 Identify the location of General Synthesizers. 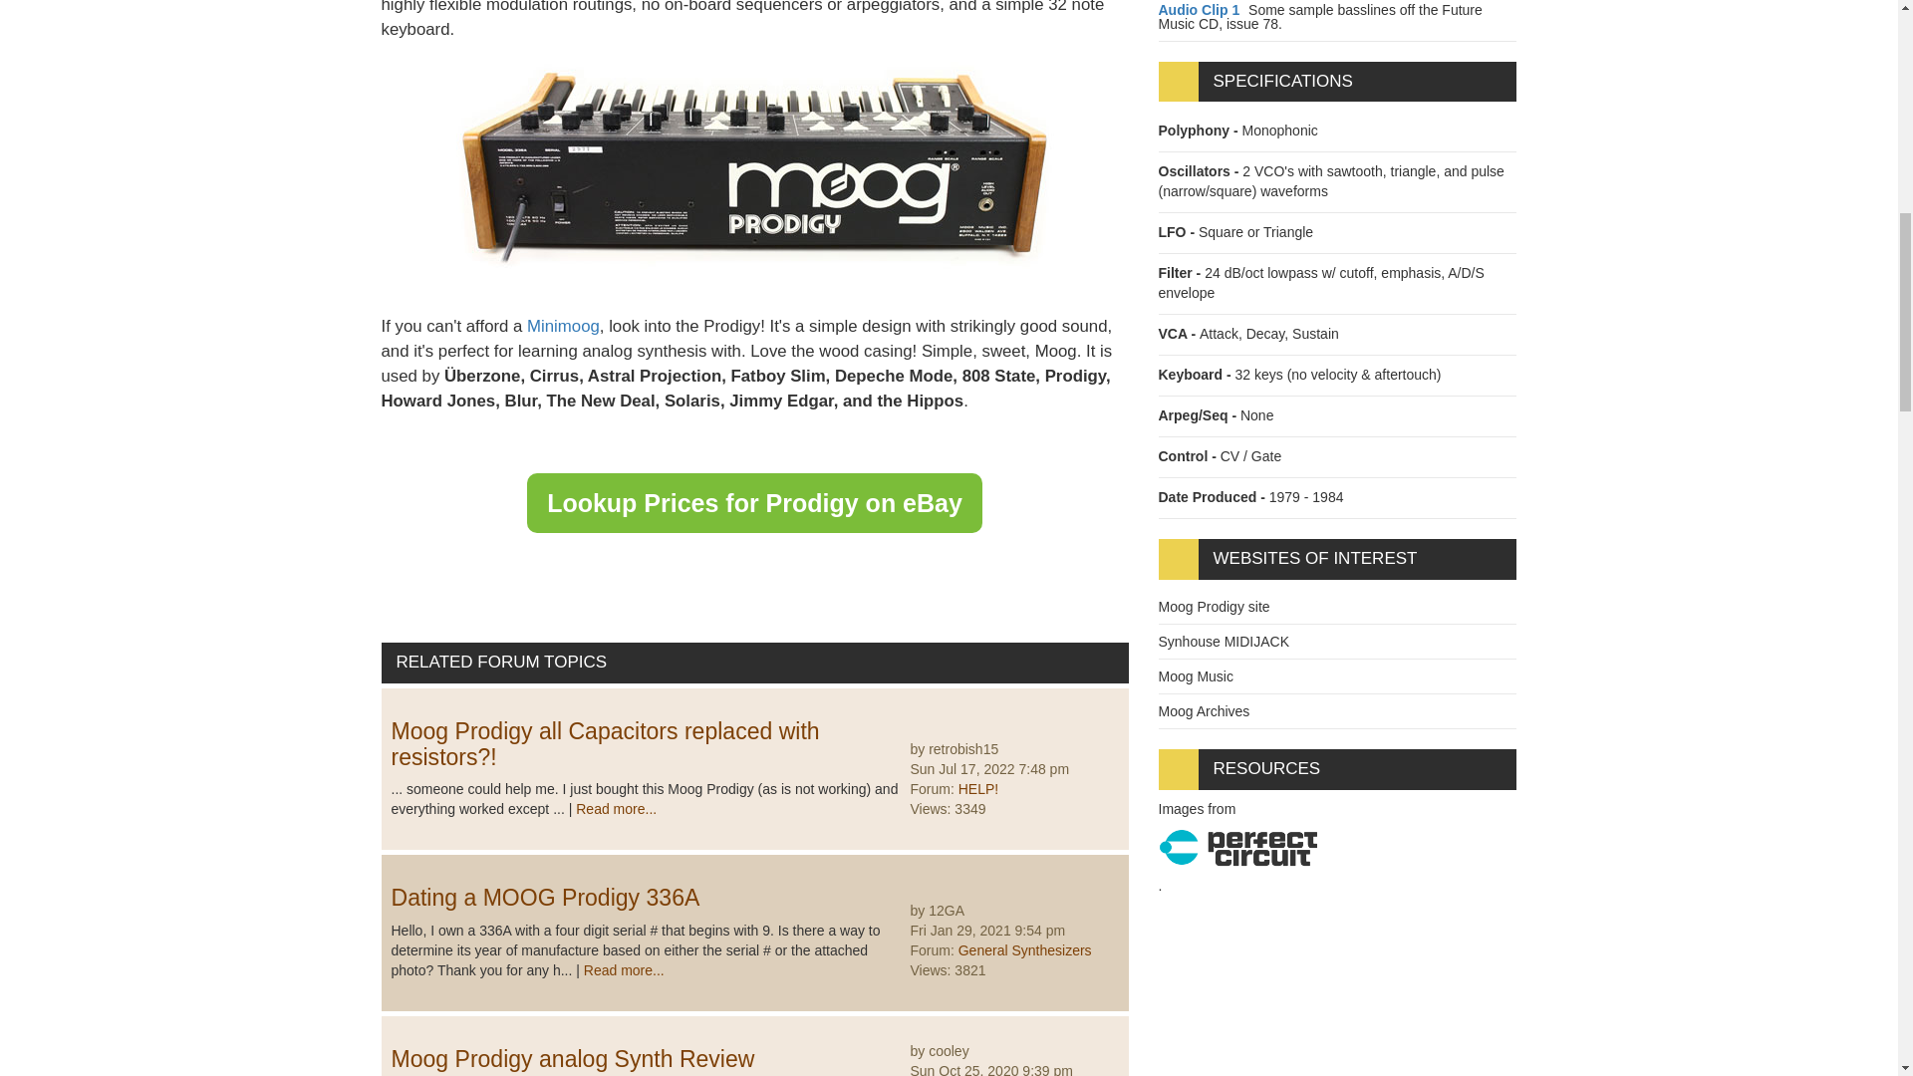
(1024, 950).